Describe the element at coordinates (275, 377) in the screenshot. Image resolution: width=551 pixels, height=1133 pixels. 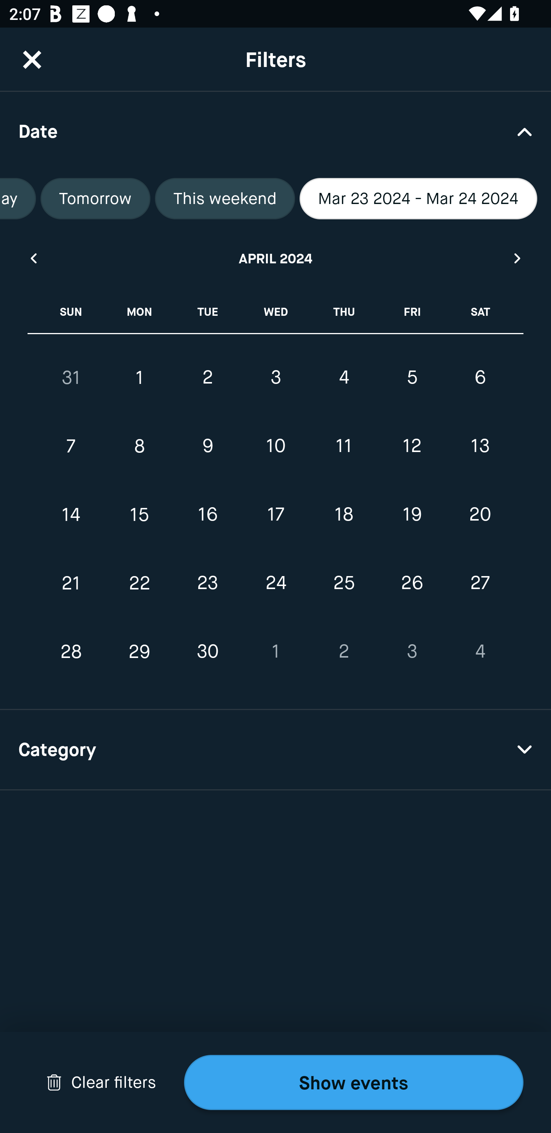
I see `3` at that location.